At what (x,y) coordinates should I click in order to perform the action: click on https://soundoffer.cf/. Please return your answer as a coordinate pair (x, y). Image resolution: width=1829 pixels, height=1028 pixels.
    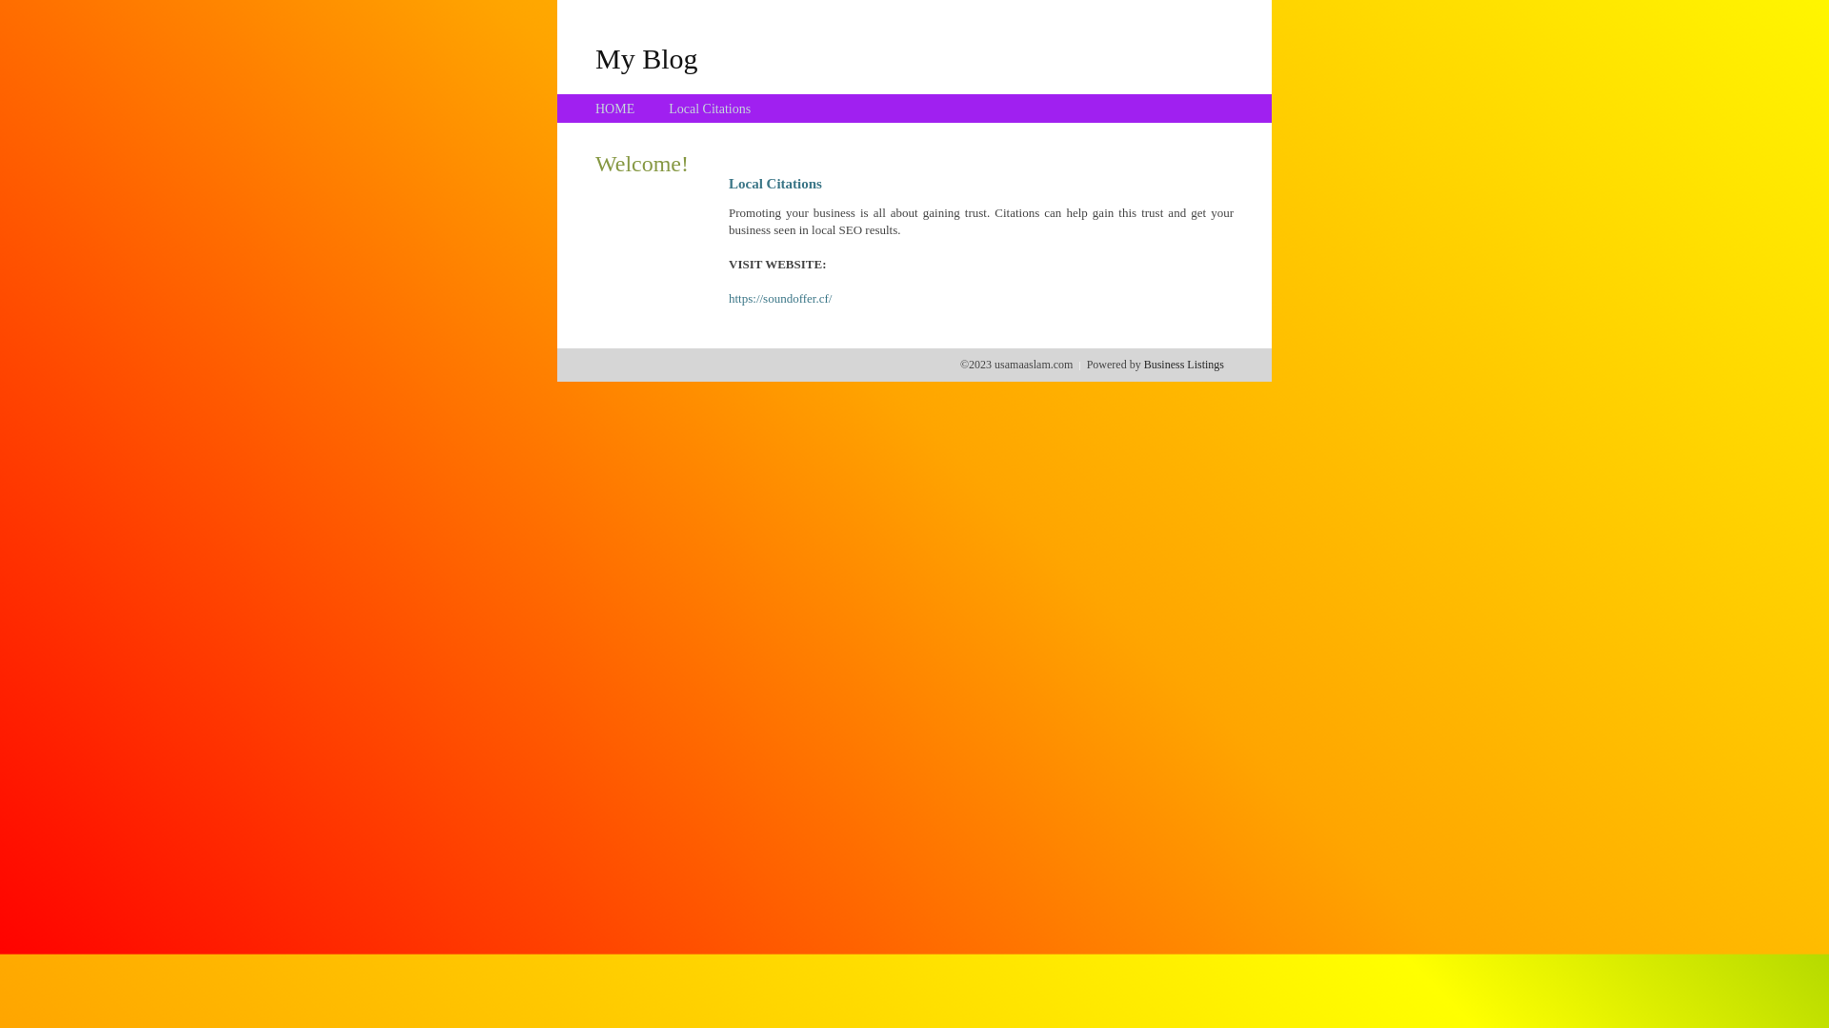
    Looking at the image, I should click on (780, 299).